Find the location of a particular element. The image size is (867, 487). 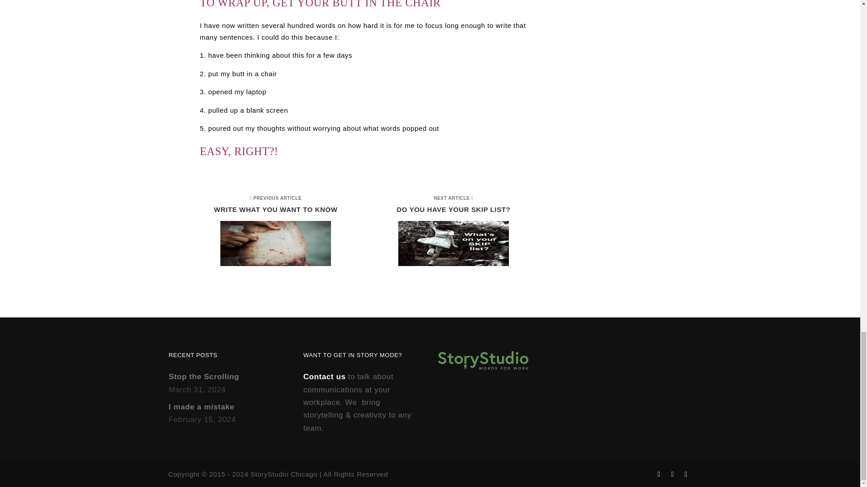

Stop the Scrolling is located at coordinates (280, 232).